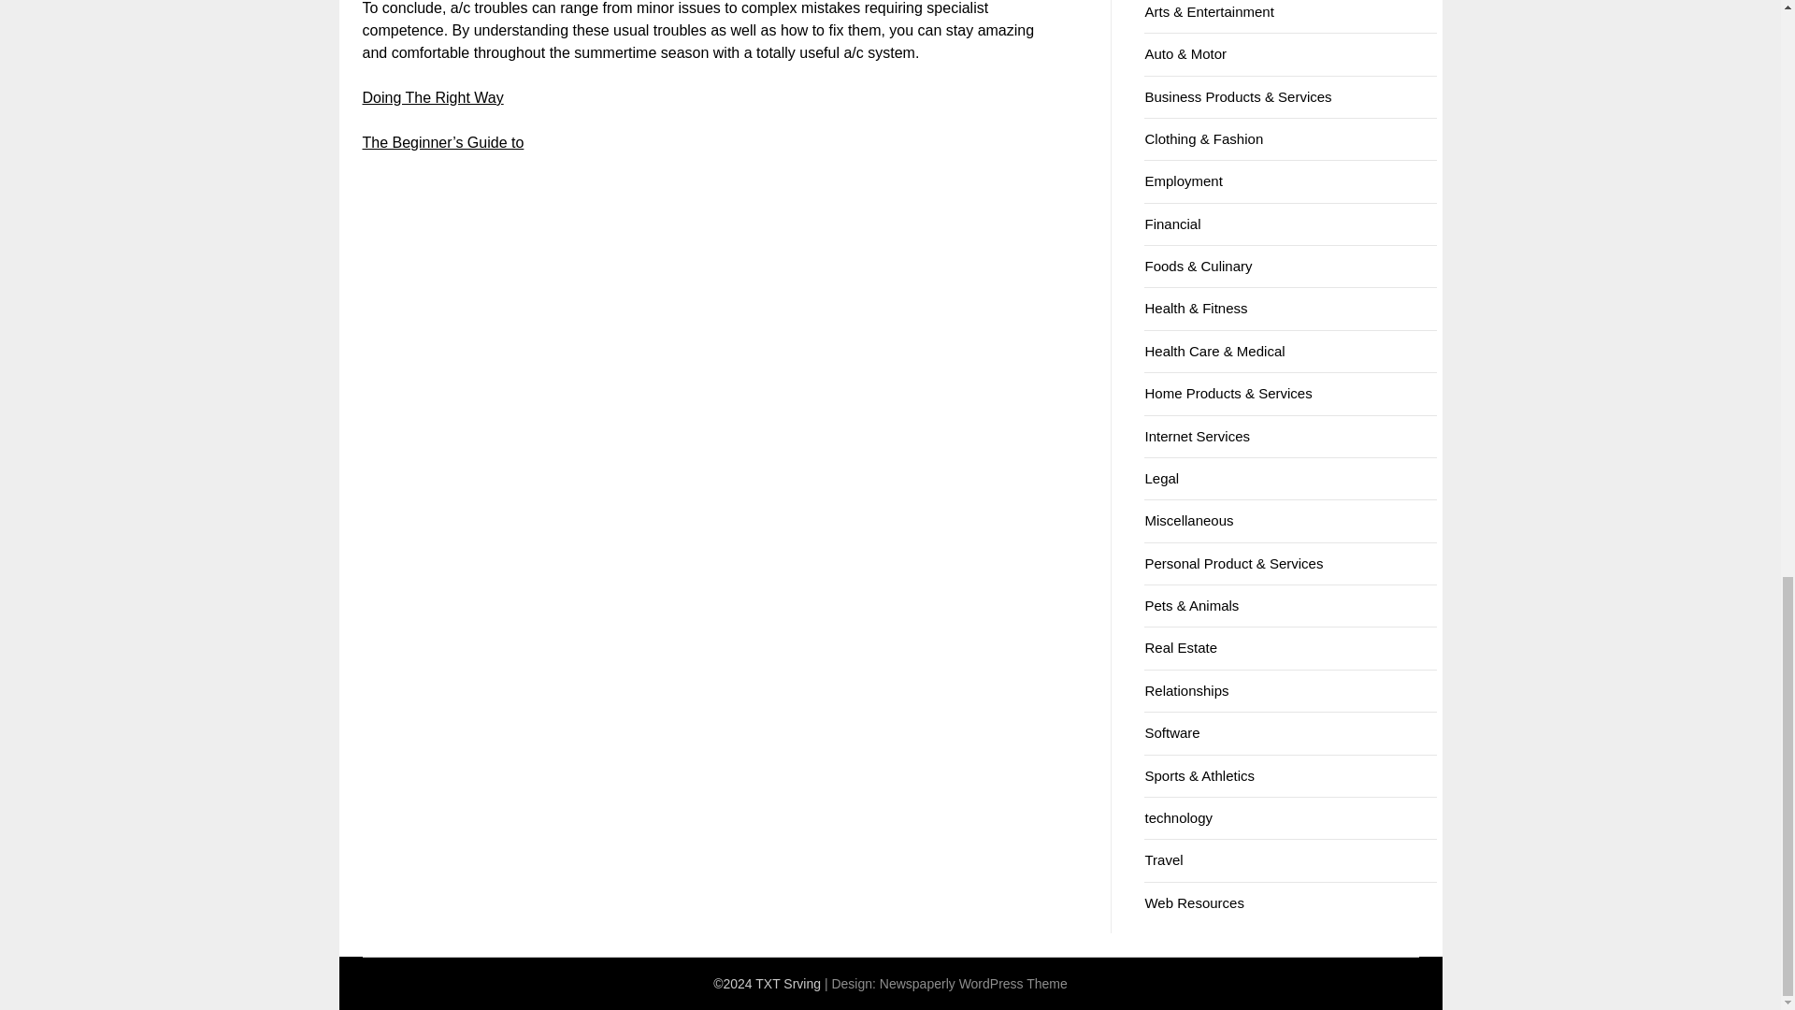  I want to click on Legal, so click(1161, 478).